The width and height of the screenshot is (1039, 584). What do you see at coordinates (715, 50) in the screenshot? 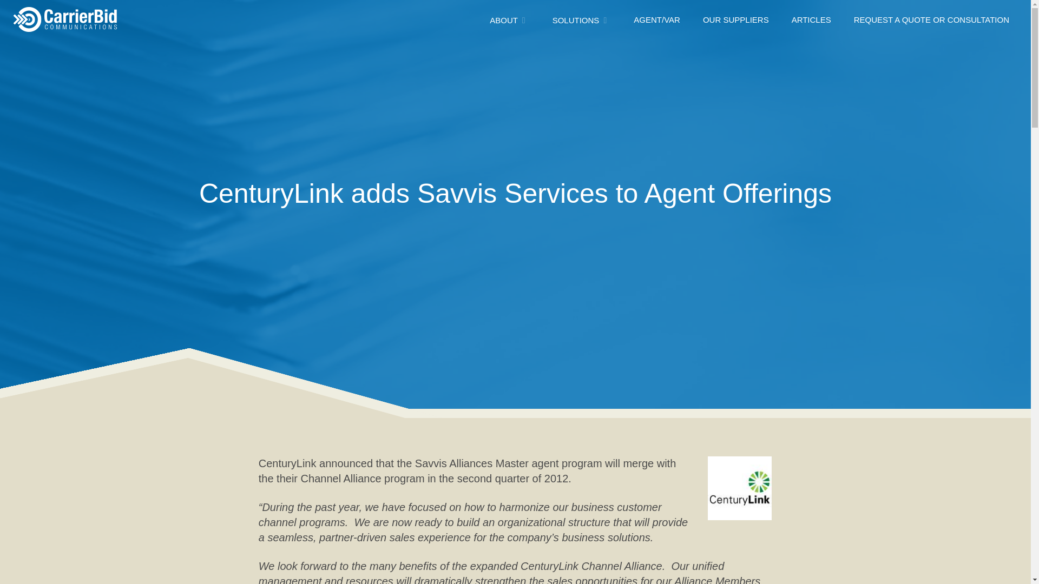
I see `Case Studies` at bounding box center [715, 50].